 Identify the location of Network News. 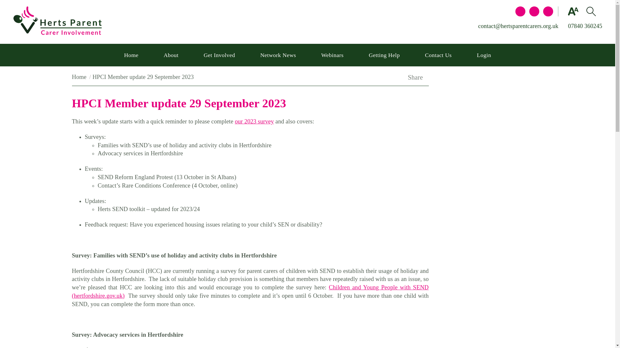
(278, 55).